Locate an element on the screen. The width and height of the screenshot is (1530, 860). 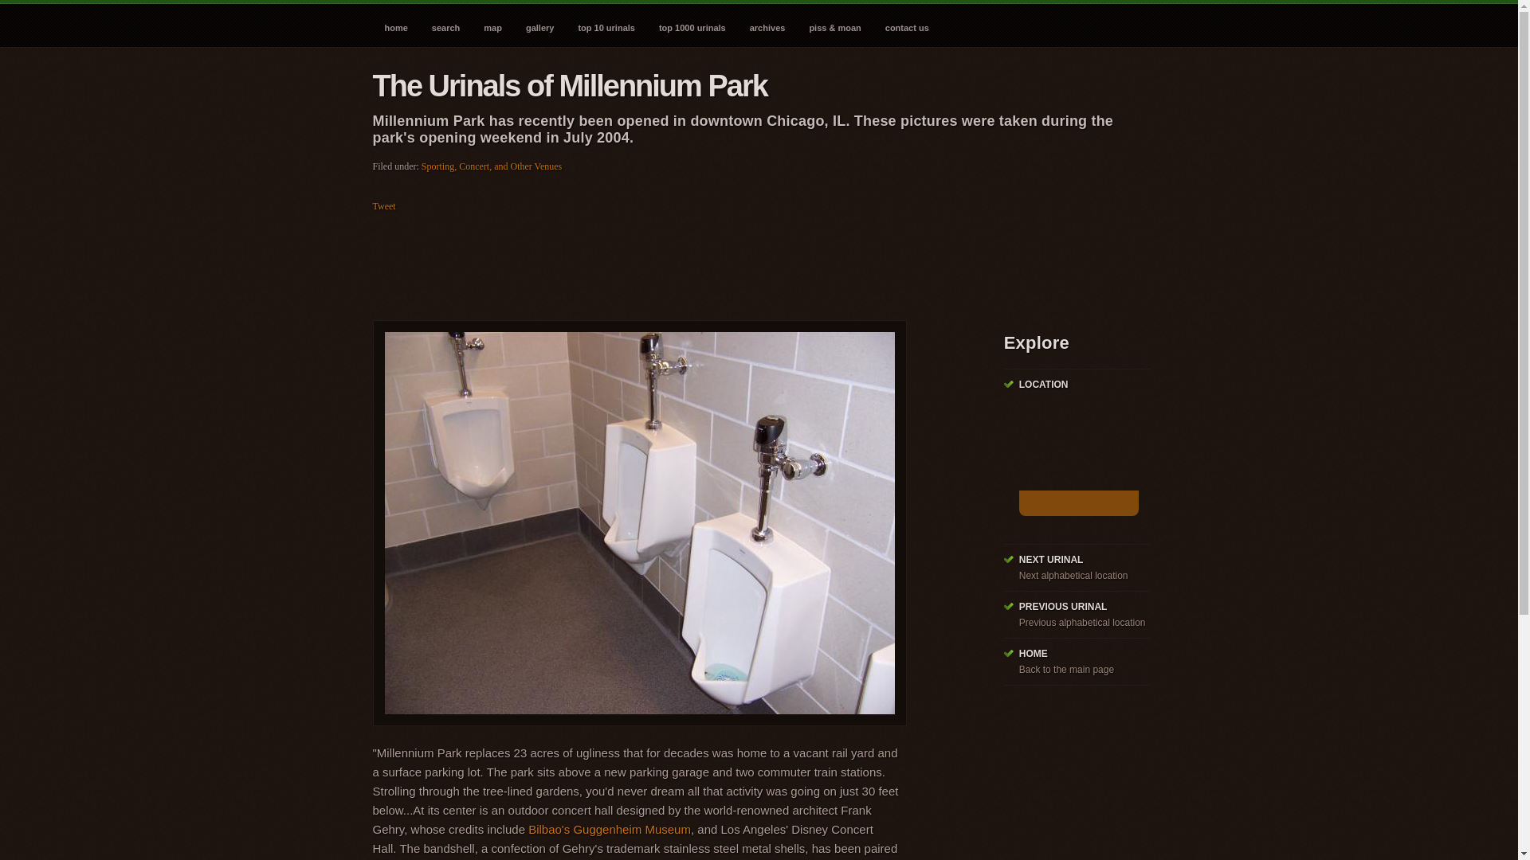
archives is located at coordinates (767, 24).